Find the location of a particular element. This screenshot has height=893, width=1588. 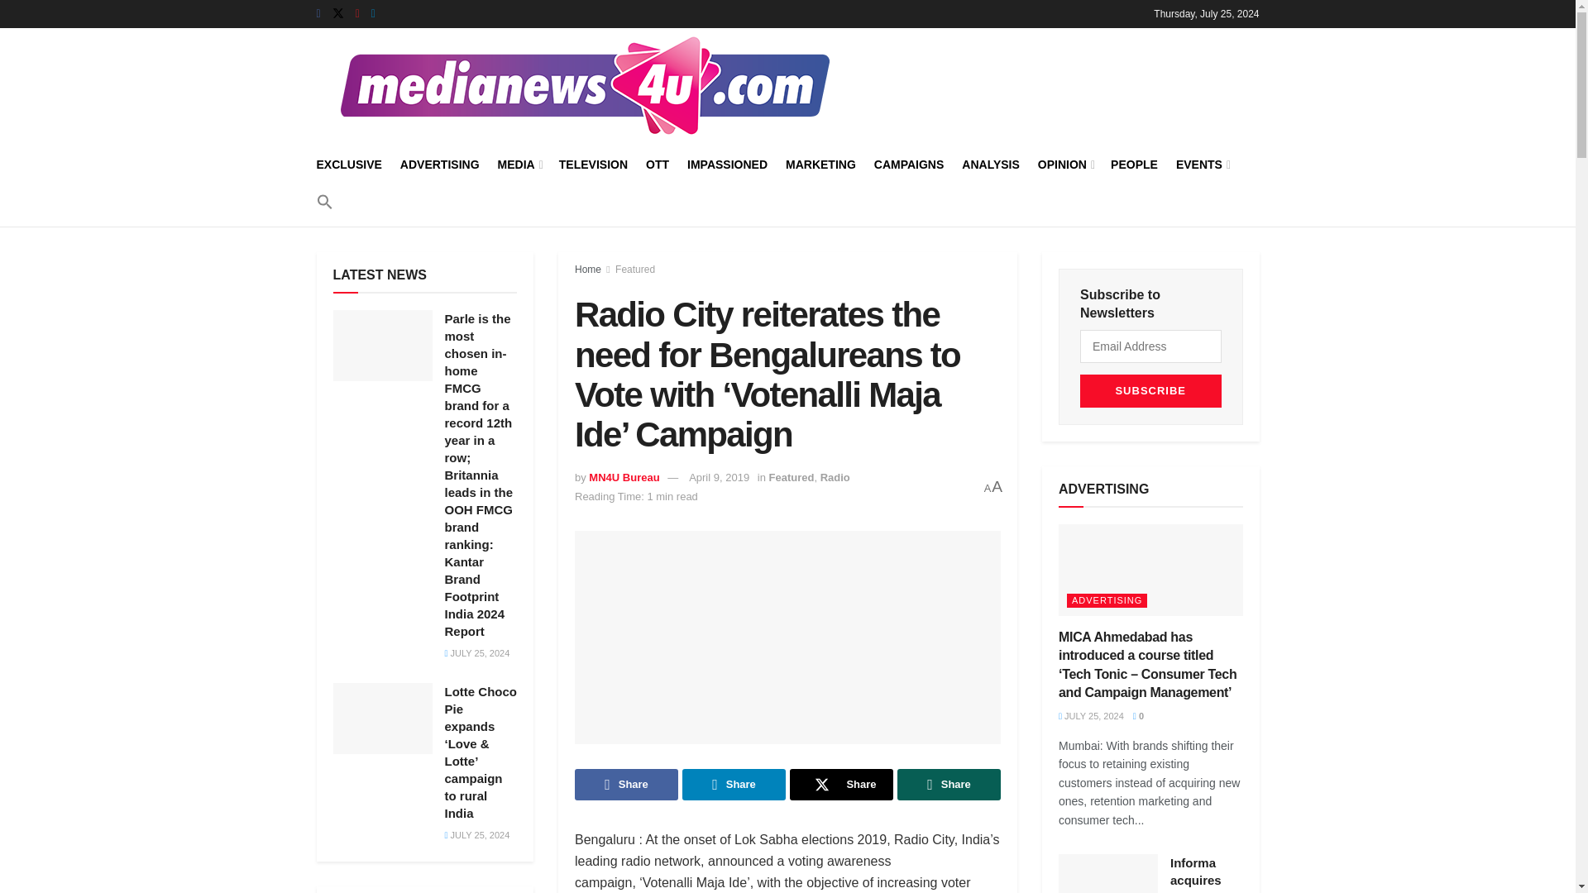

ANALYSIS is located at coordinates (991, 164).